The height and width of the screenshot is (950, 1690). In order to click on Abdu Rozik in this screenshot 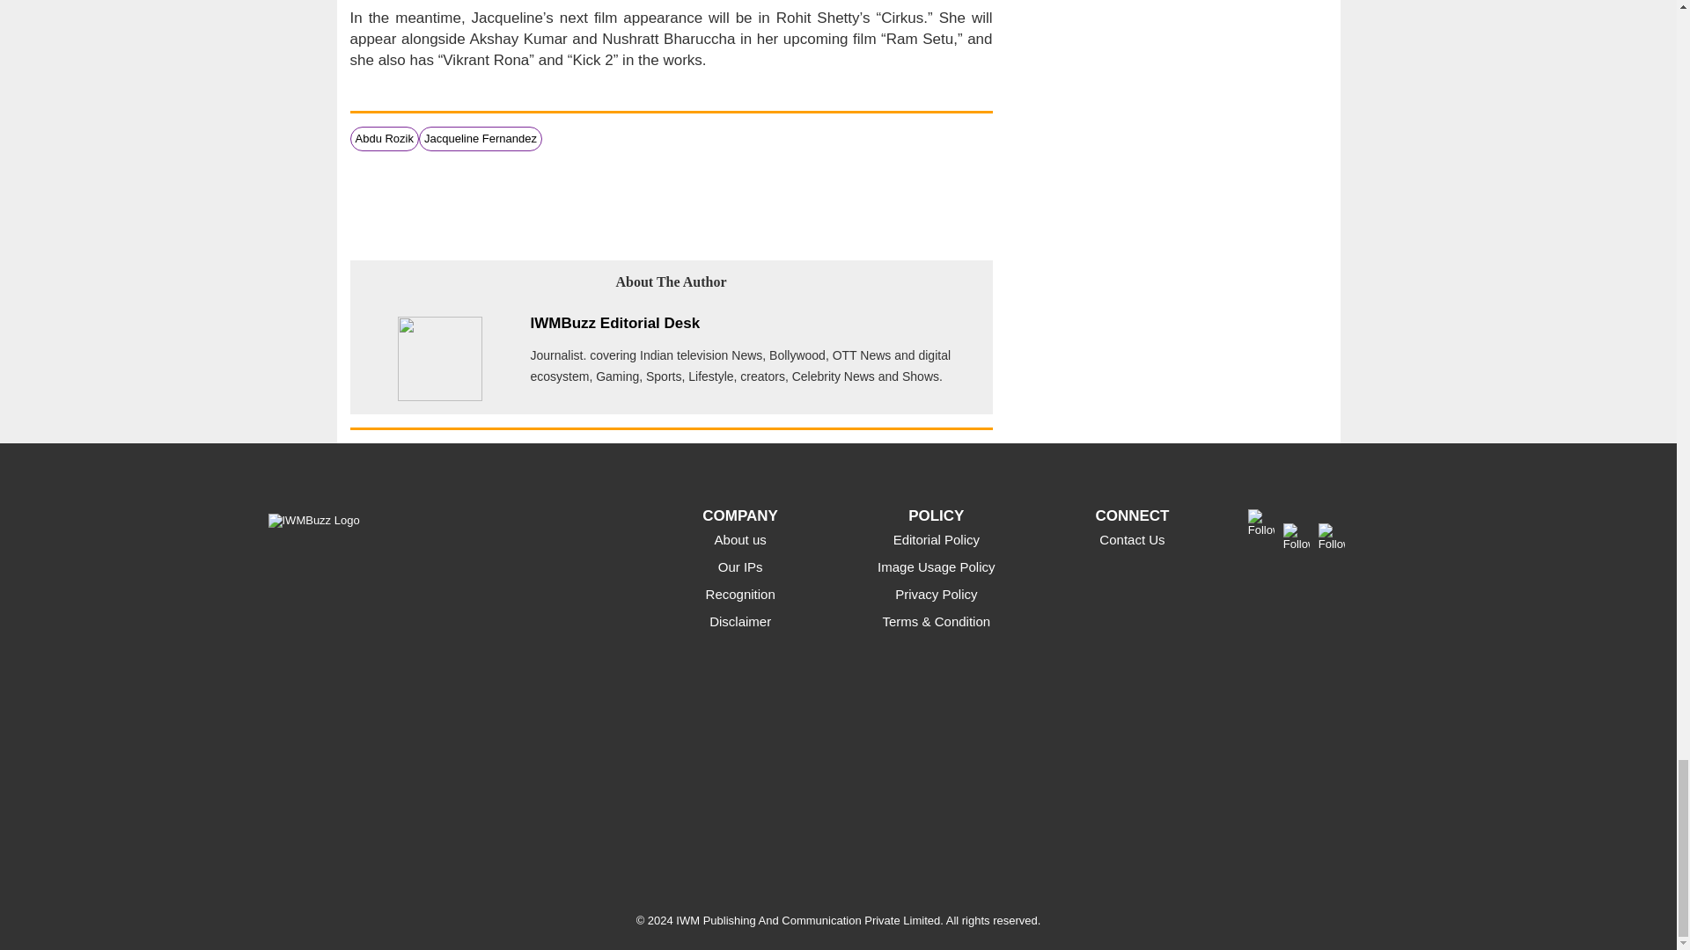, I will do `click(384, 139)`.